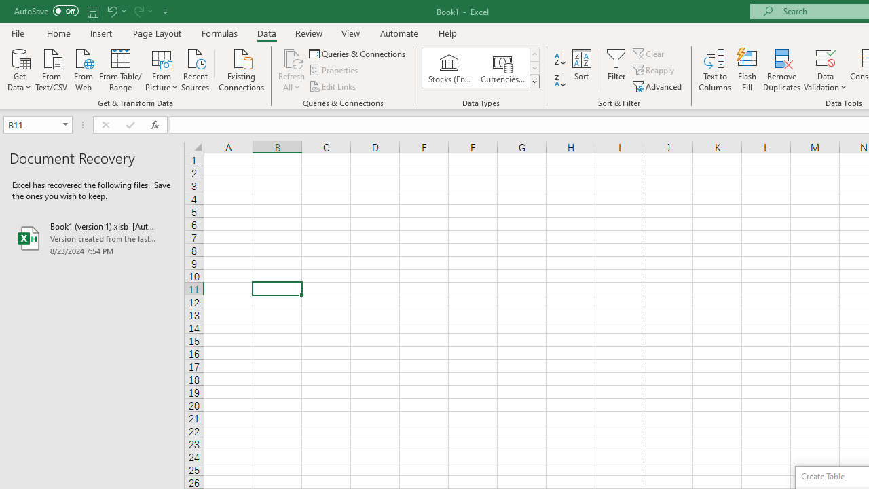 This screenshot has height=489, width=869. I want to click on Properties, so click(334, 71).